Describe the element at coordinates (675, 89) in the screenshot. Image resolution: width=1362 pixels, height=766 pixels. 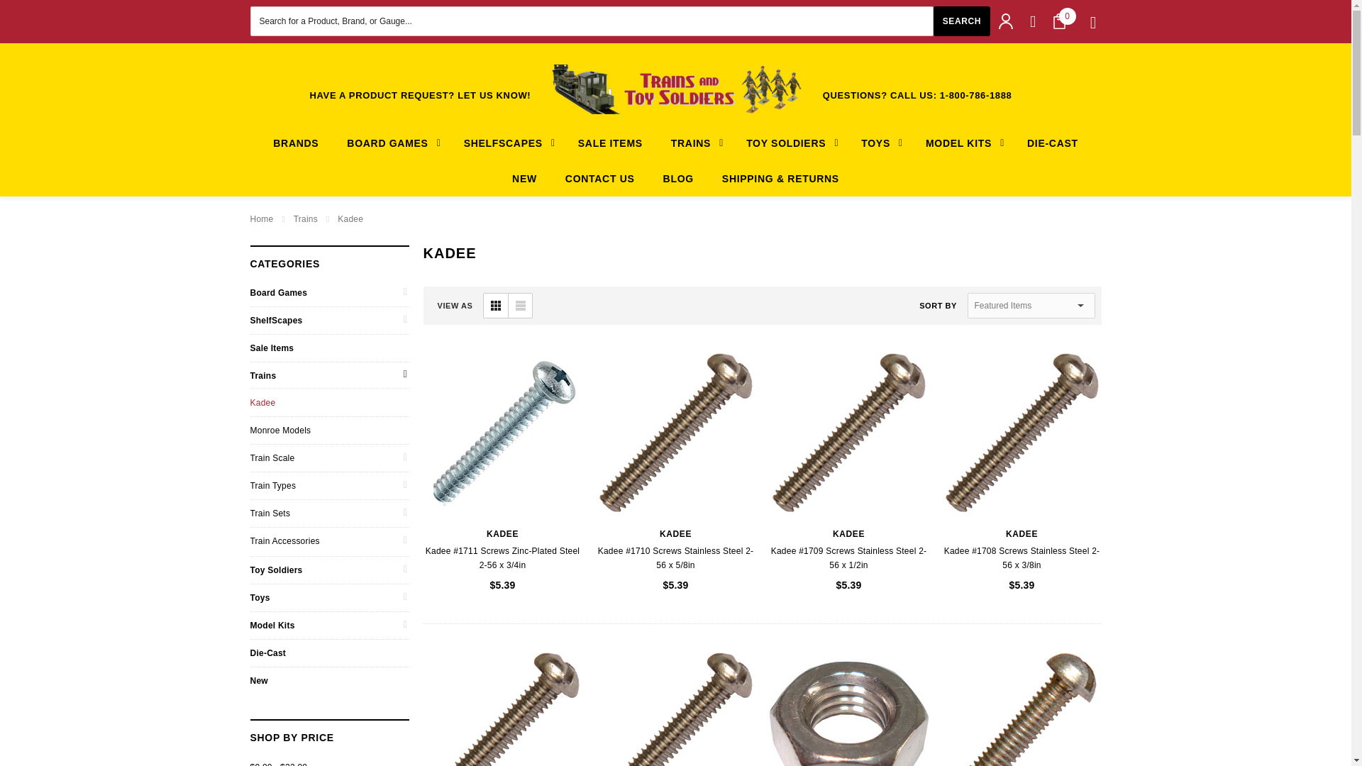
I see `Trains And Toy Soldiers` at that location.